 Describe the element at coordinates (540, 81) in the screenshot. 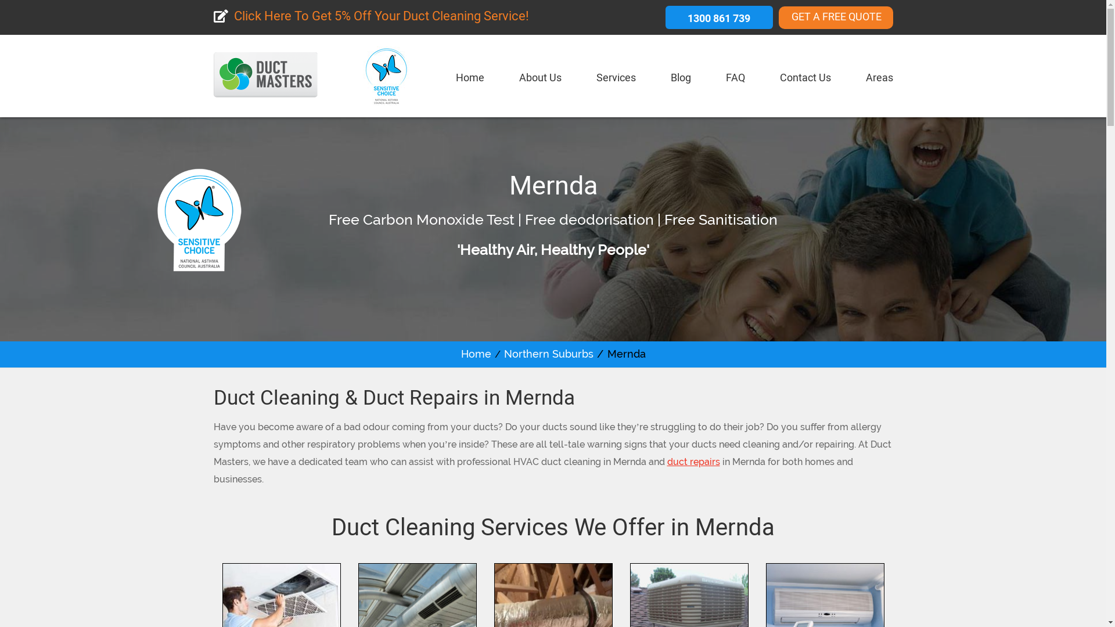

I see `About Us` at that location.